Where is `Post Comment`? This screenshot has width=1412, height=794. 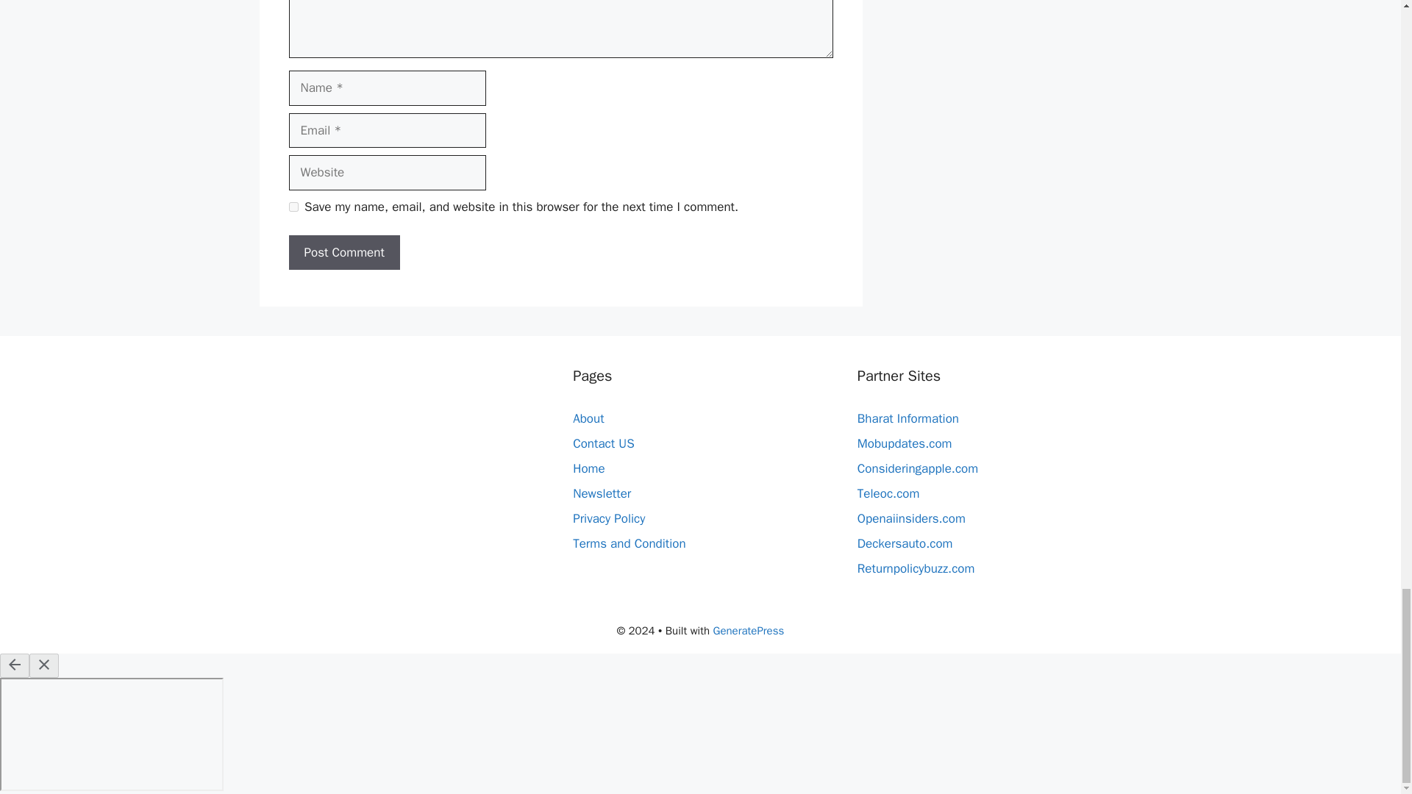
Post Comment is located at coordinates (343, 253).